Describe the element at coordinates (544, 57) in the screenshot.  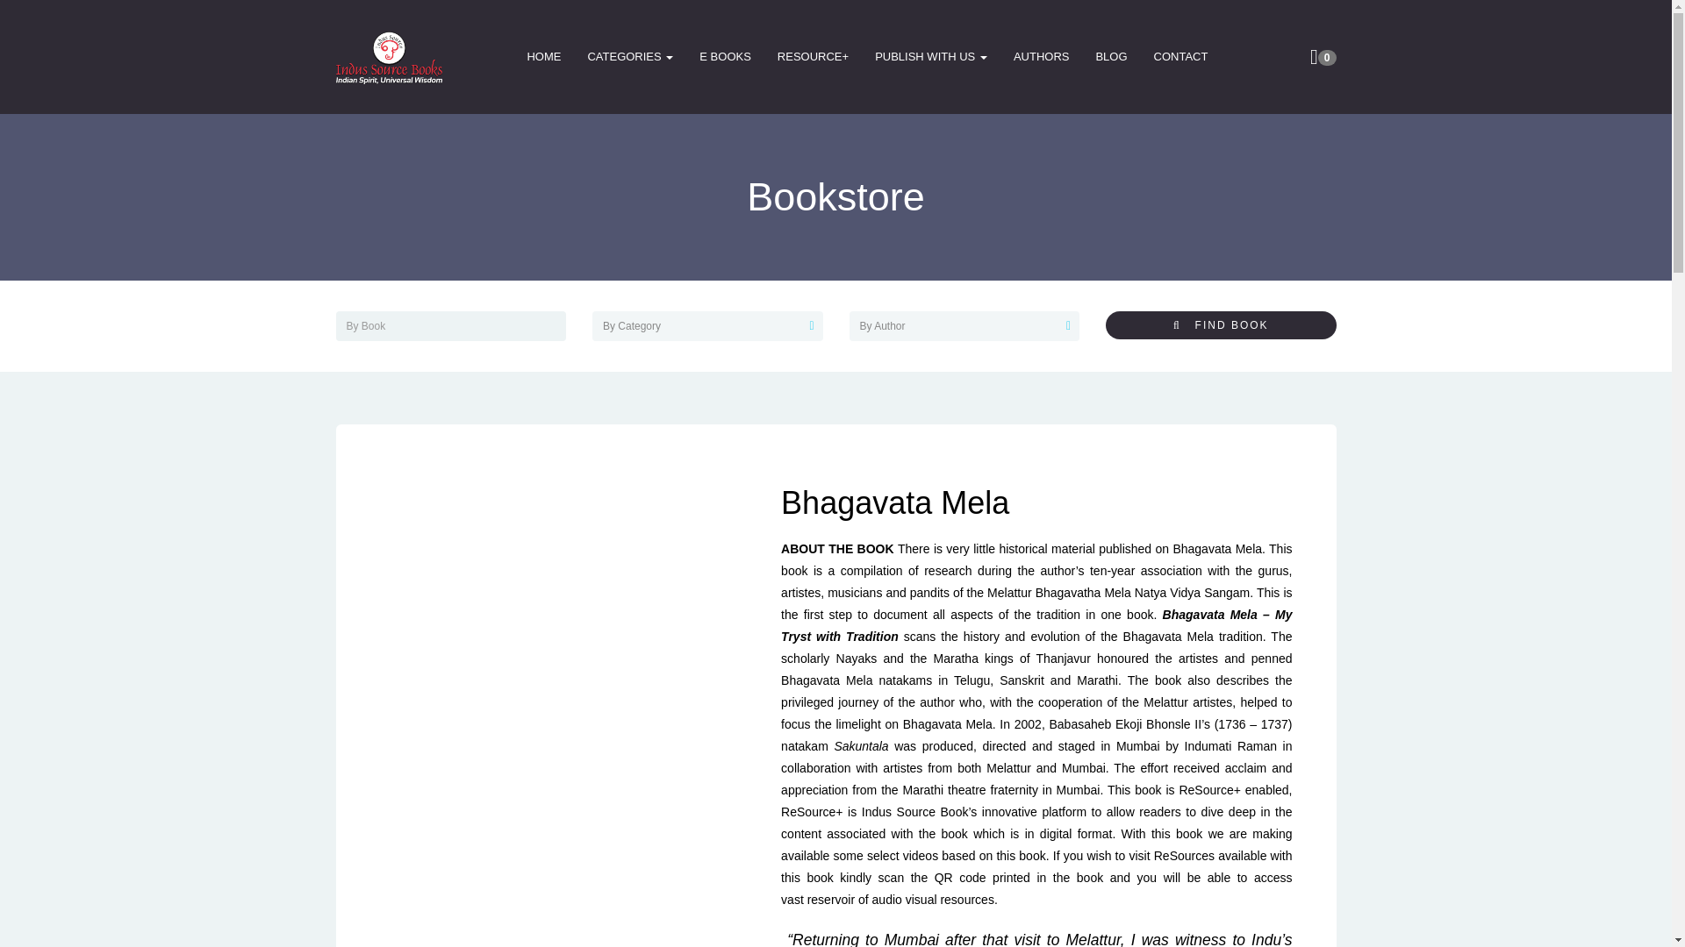
I see `HOME` at that location.